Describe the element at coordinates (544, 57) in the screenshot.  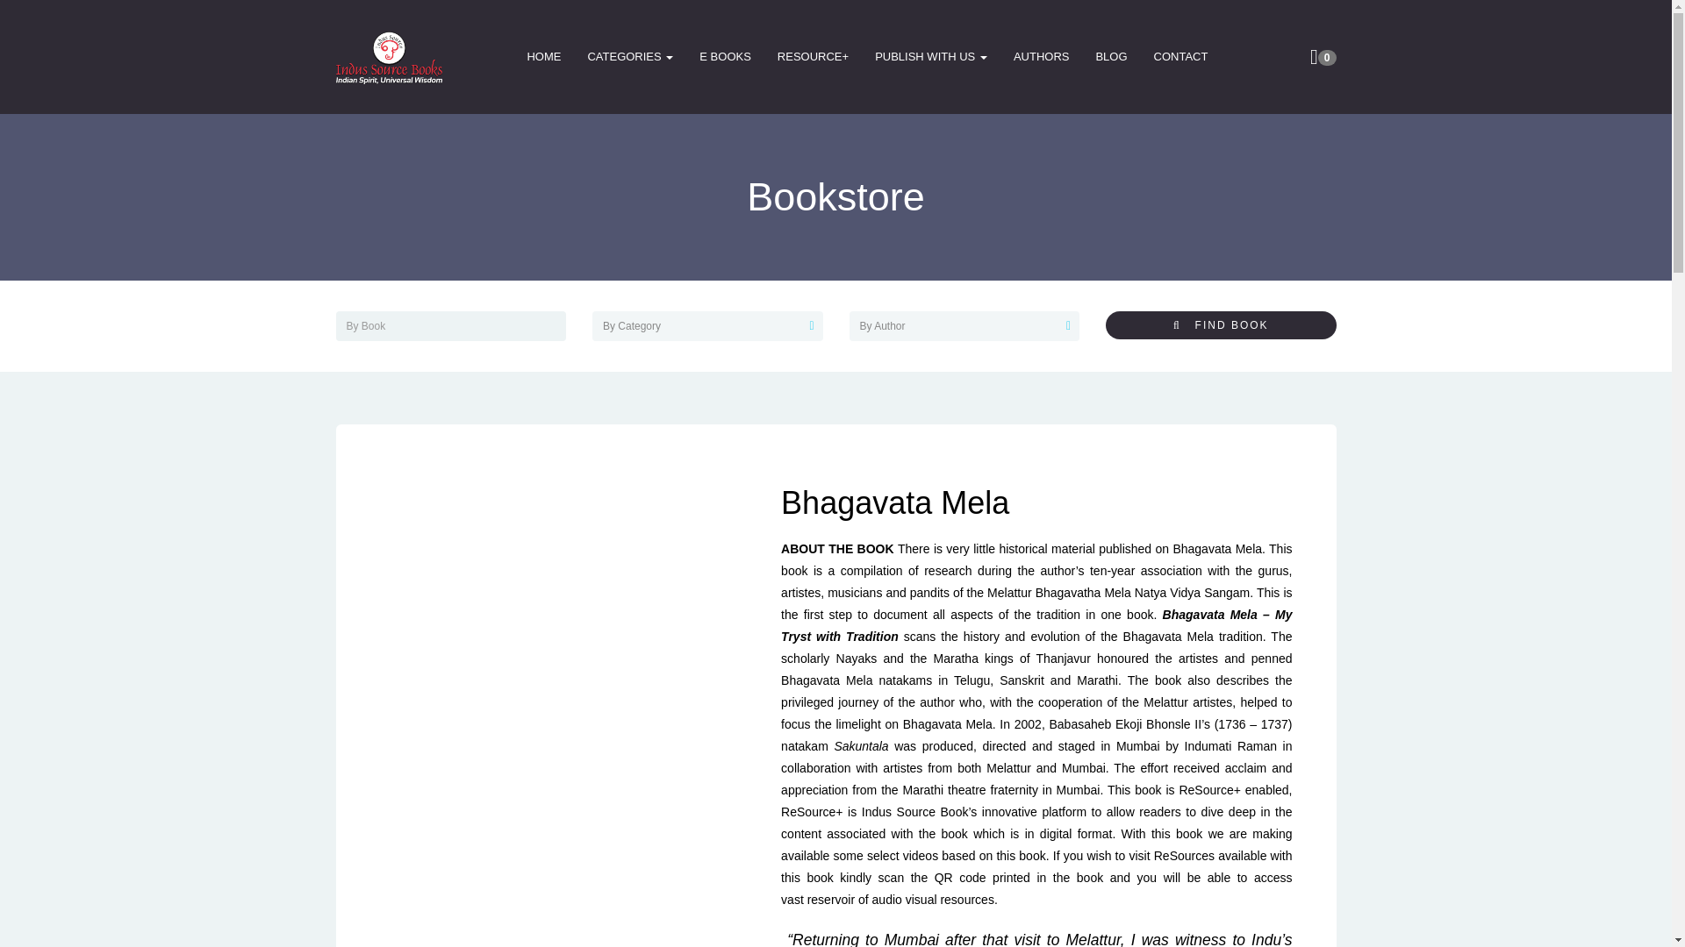
I see `HOME` at that location.